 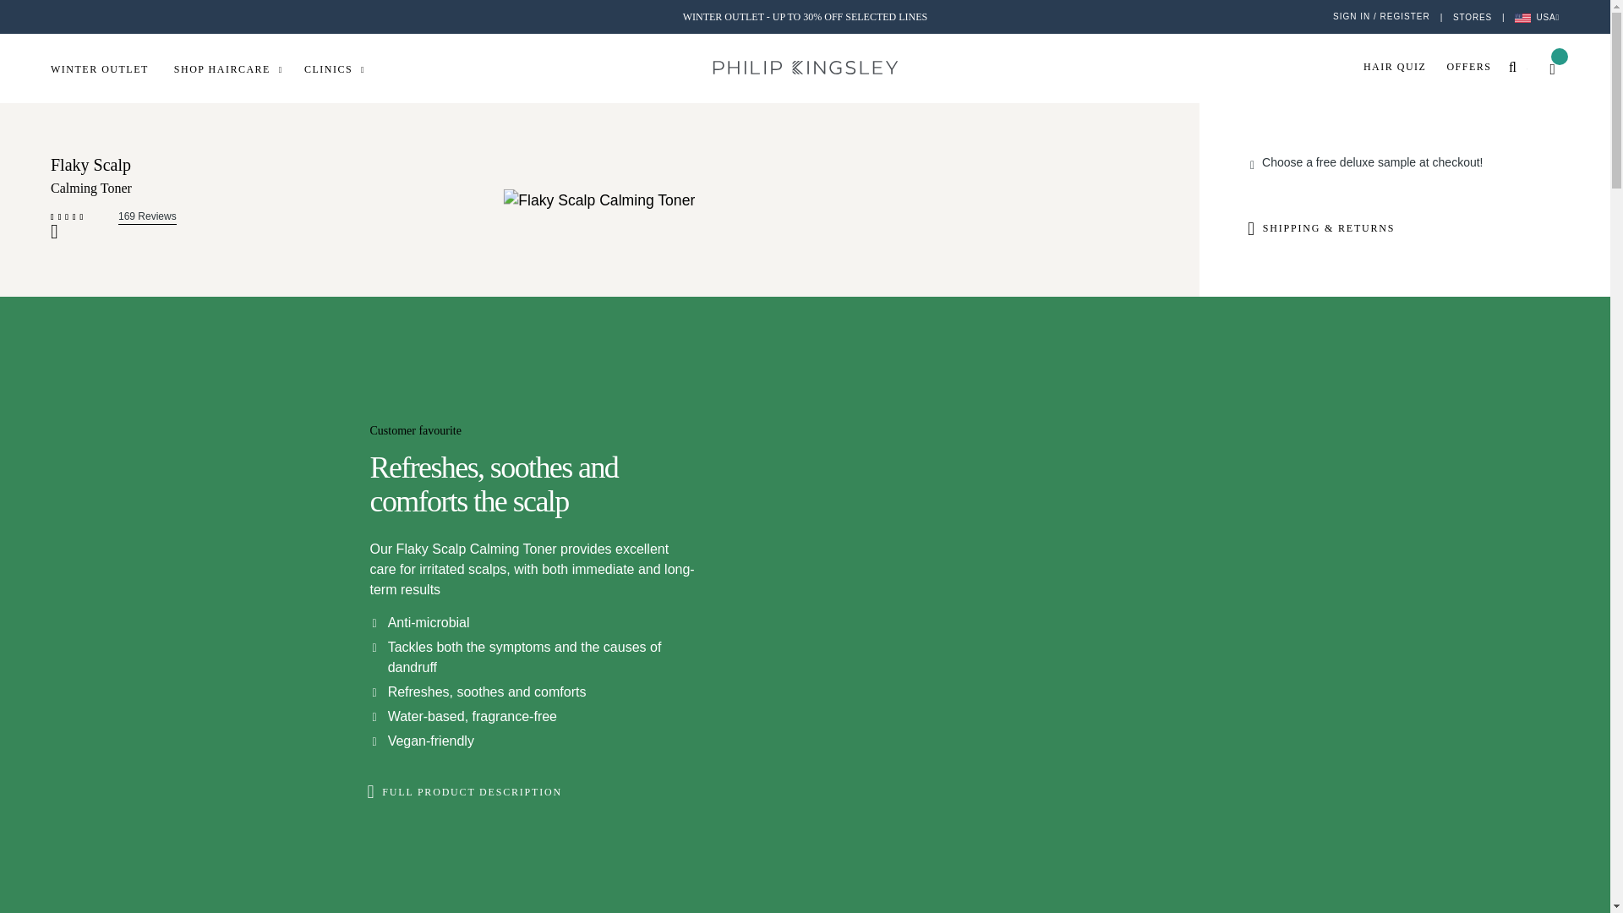 I want to click on WINTER OUTLET, so click(x=112, y=70).